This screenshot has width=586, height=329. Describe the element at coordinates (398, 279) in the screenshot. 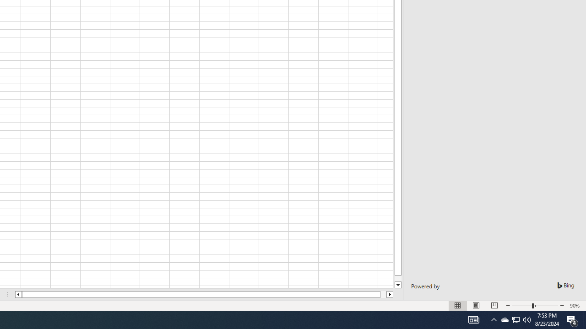

I see `Page down` at that location.